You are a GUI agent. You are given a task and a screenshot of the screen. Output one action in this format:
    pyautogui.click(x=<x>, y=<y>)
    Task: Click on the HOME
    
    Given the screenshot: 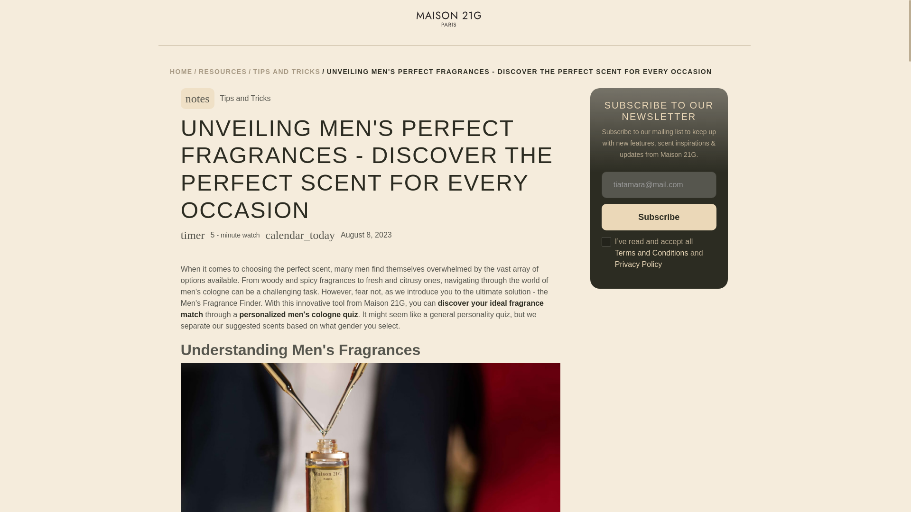 What is the action you would take?
    pyautogui.click(x=181, y=72)
    